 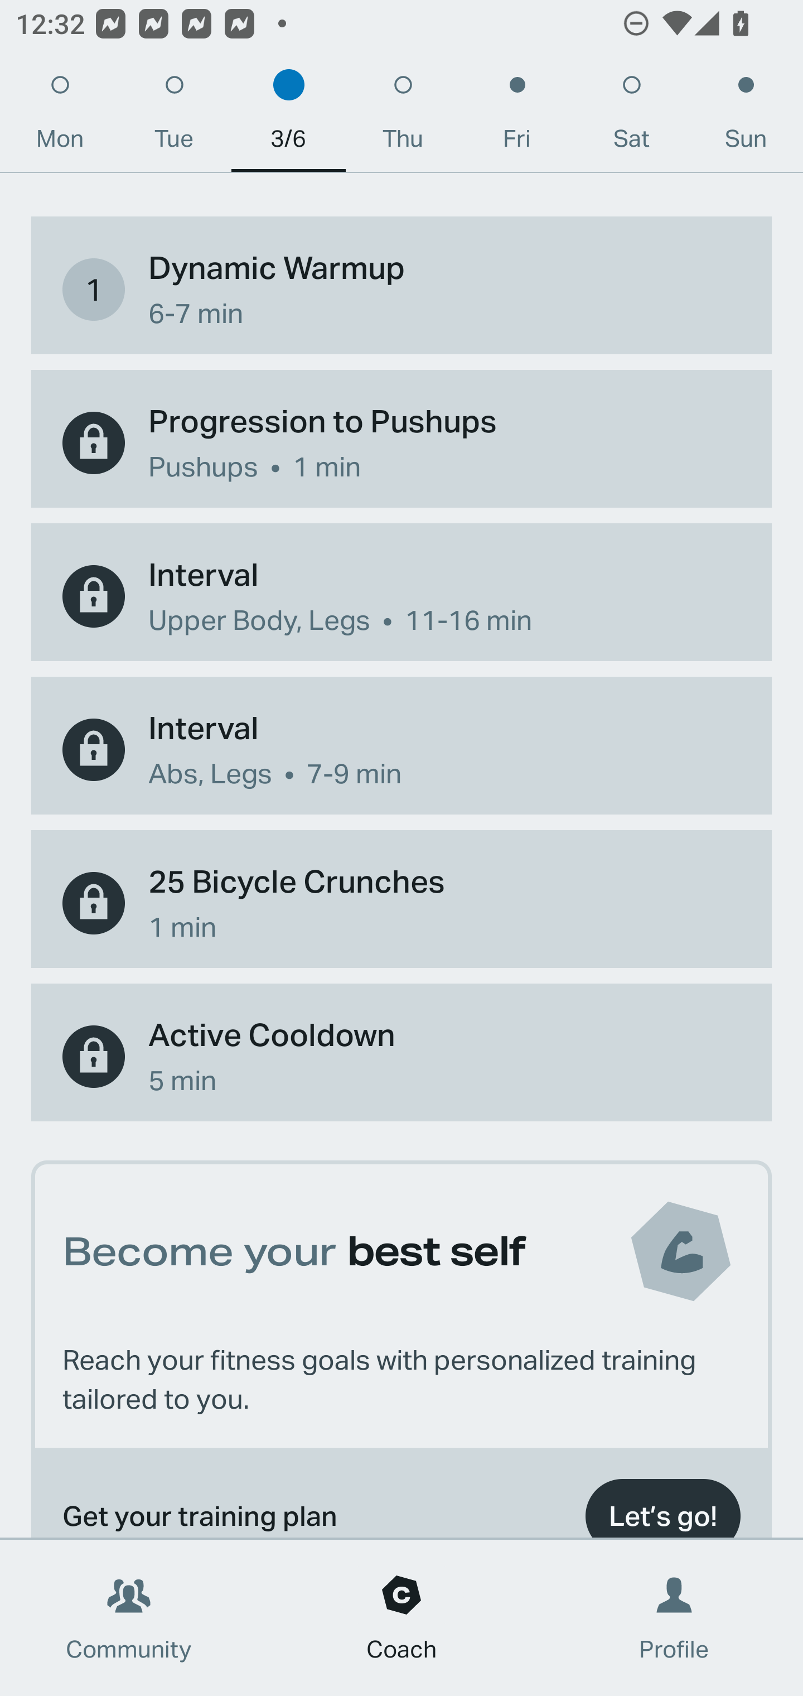 I want to click on Progression to Pushups Pushups  •  1 min, so click(x=401, y=443).